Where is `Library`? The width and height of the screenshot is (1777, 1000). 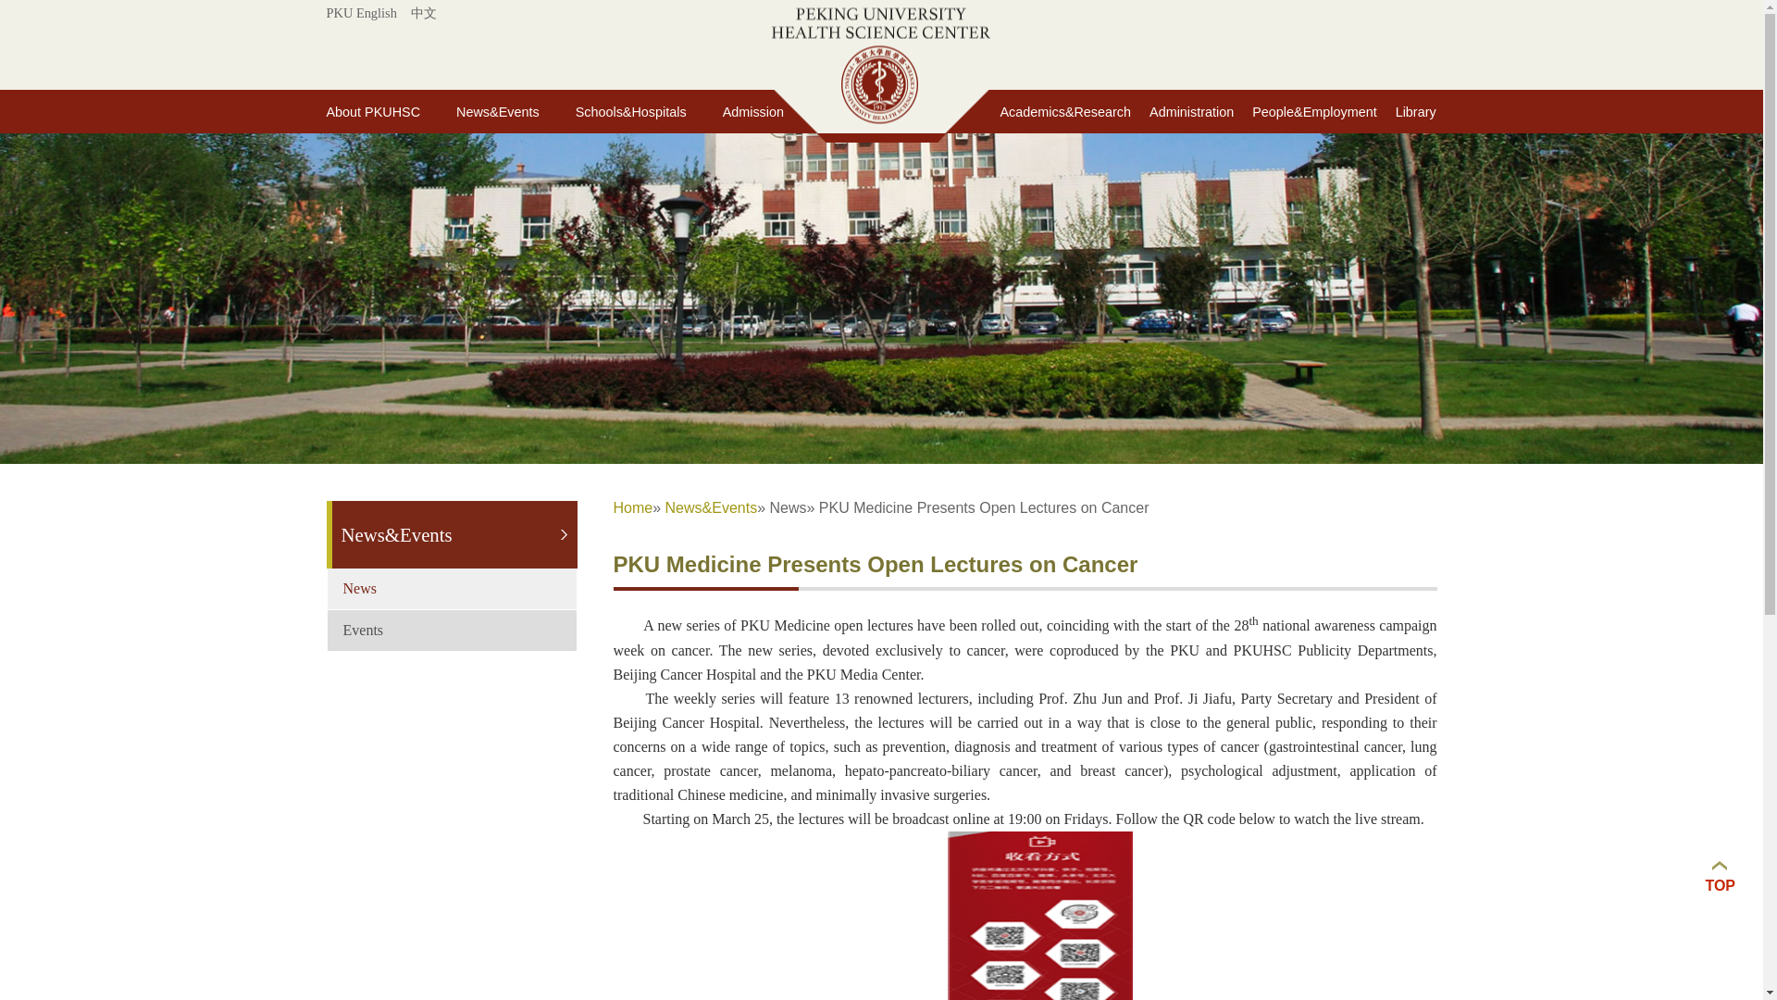
Library is located at coordinates (1407, 111).